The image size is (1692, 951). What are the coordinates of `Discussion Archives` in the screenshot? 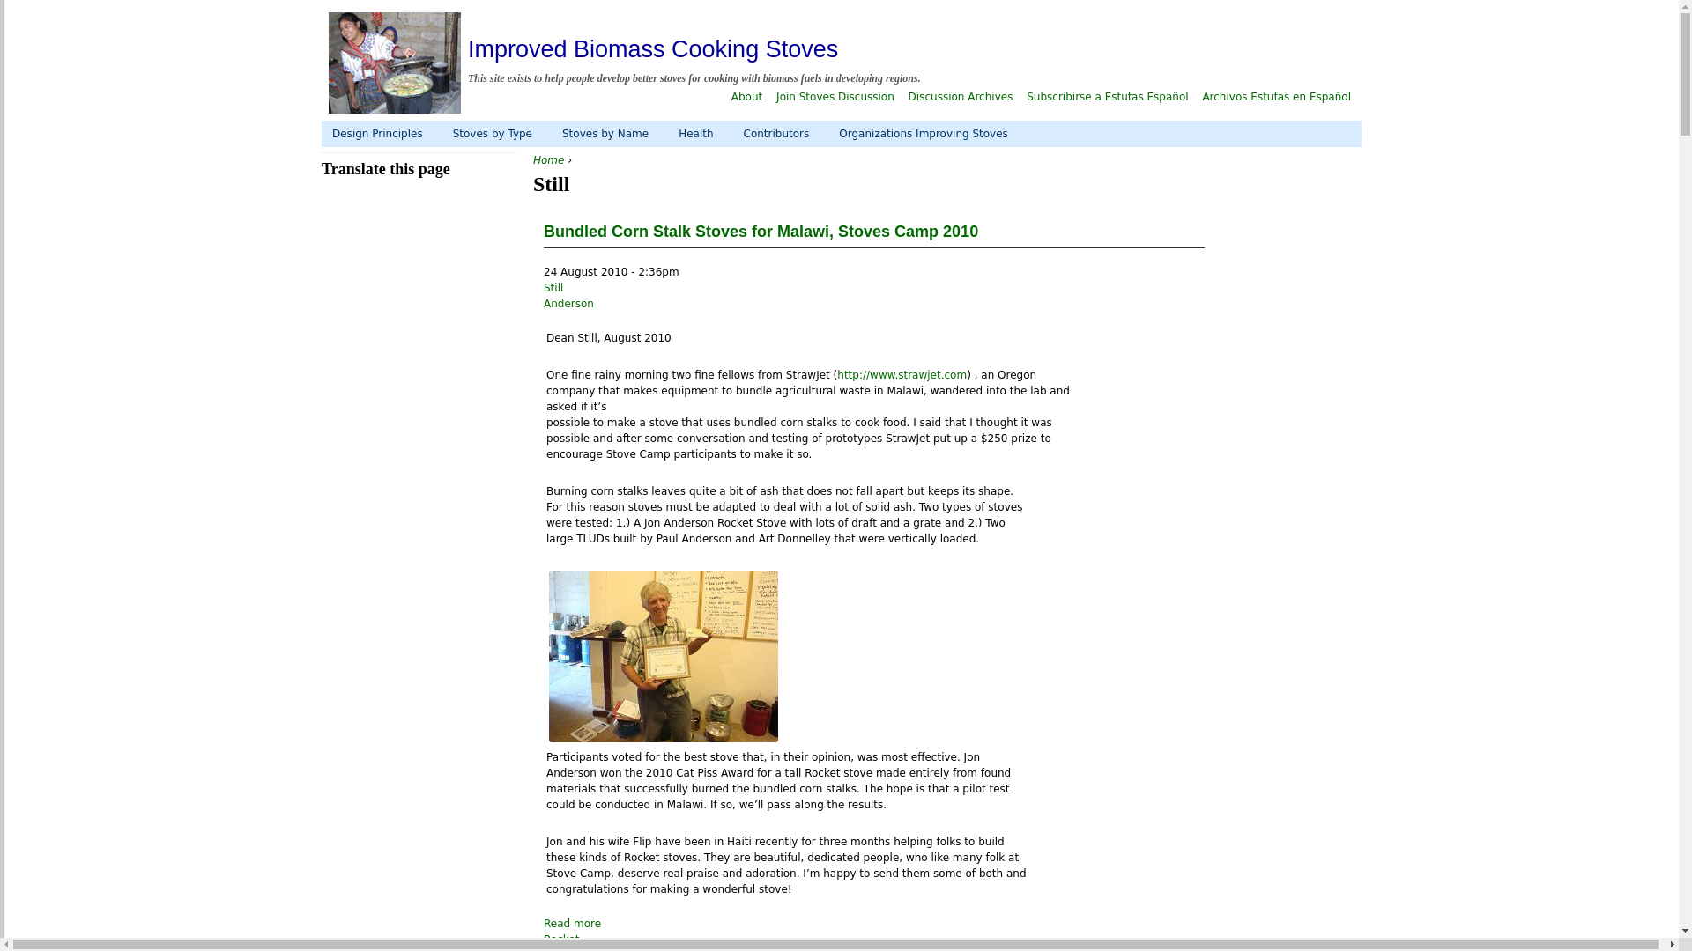 It's located at (961, 95).